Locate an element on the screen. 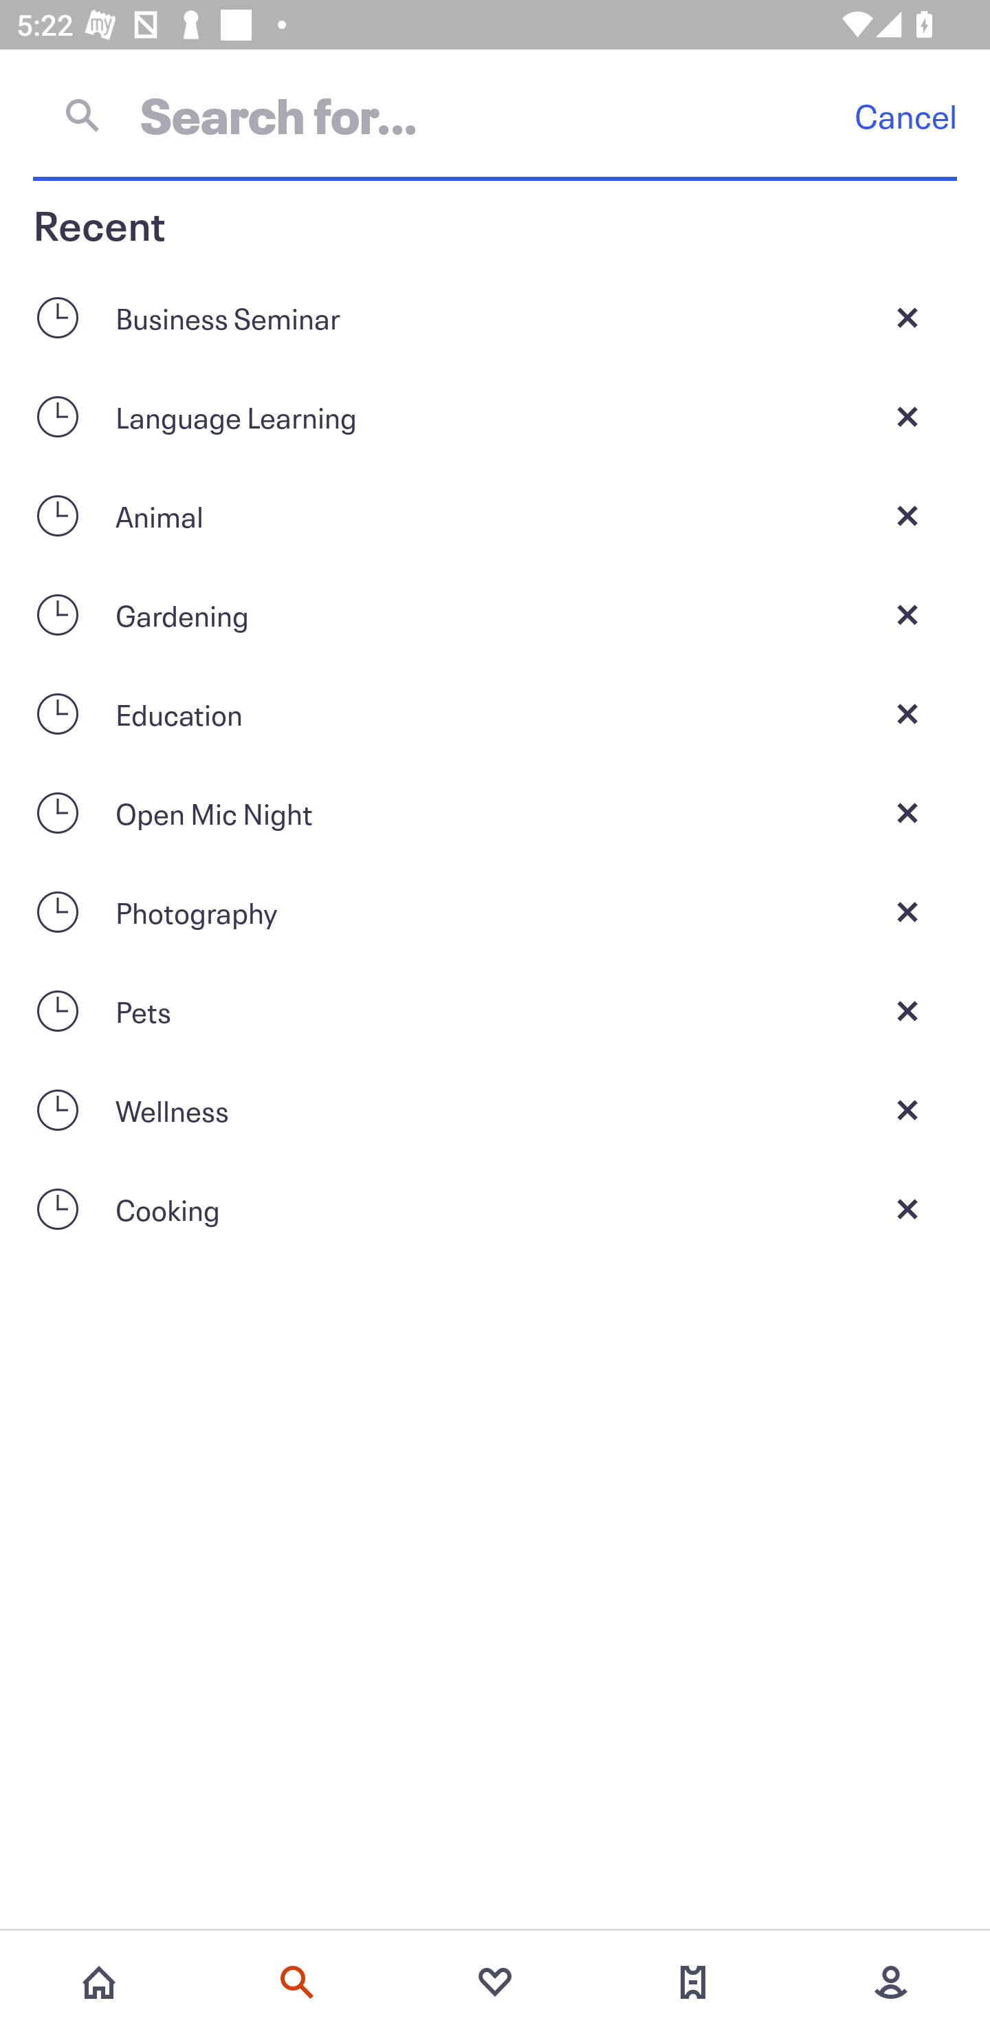  Business Seminar Close current screen is located at coordinates (495, 317).